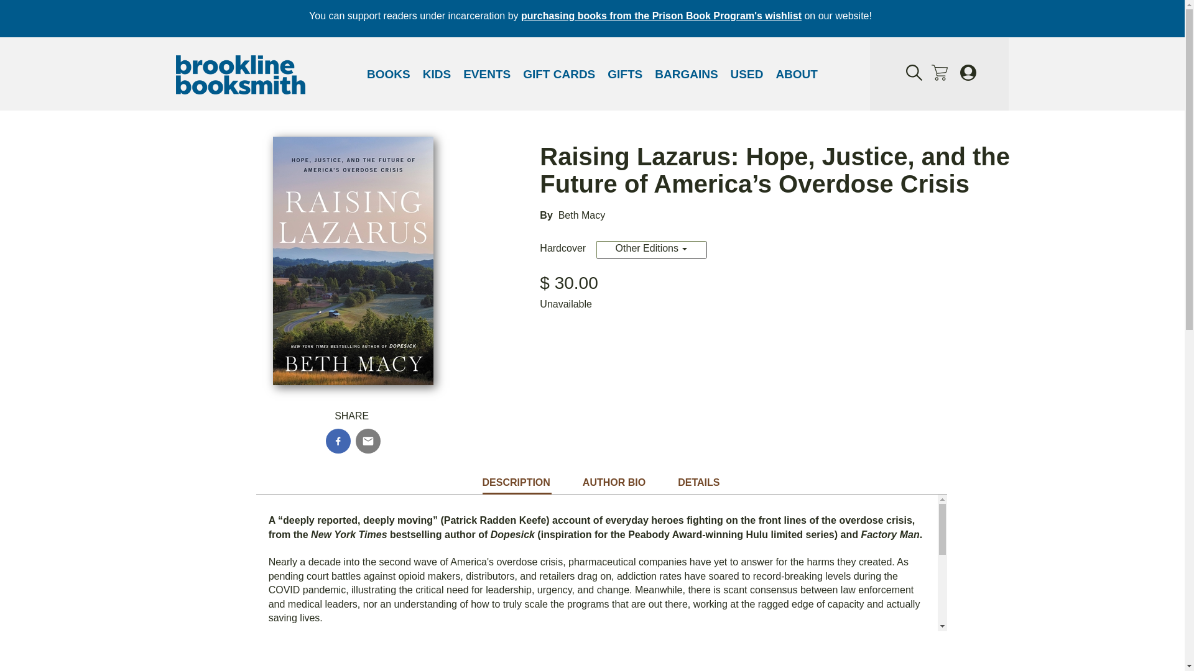 This screenshot has height=671, width=1194. Describe the element at coordinates (437, 75) in the screenshot. I see `KIDS` at that location.